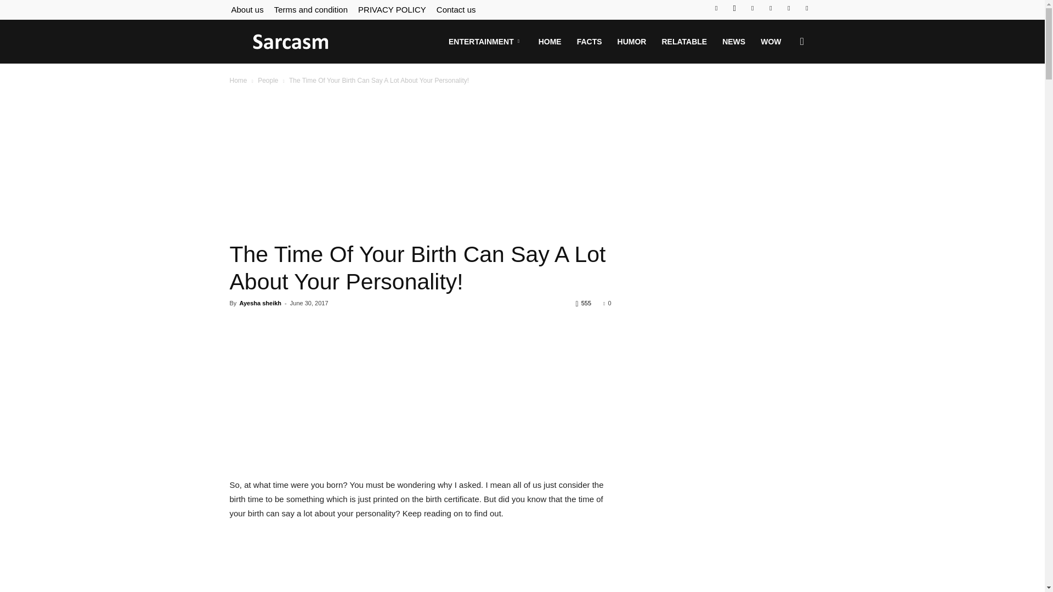 This screenshot has height=592, width=1053. Describe the element at coordinates (486, 41) in the screenshot. I see `ENTERTAINMENT` at that location.